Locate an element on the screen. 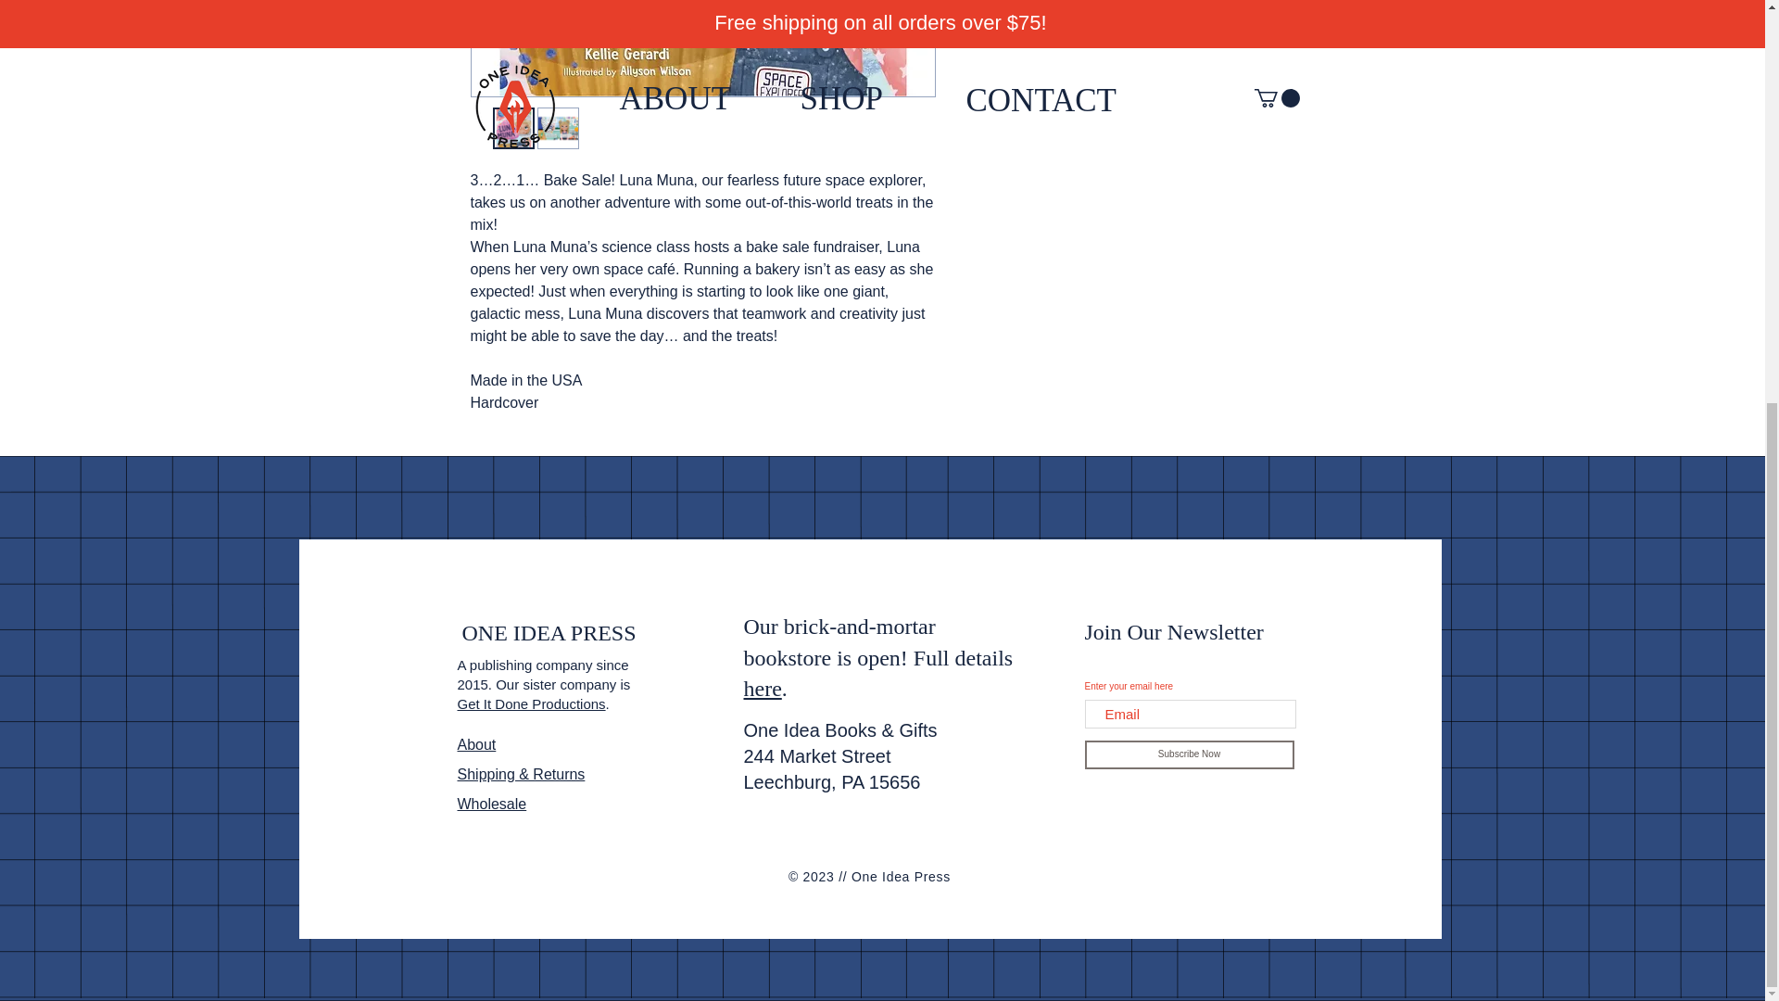 Image resolution: width=1779 pixels, height=1001 pixels. Wholesale is located at coordinates (491, 803).